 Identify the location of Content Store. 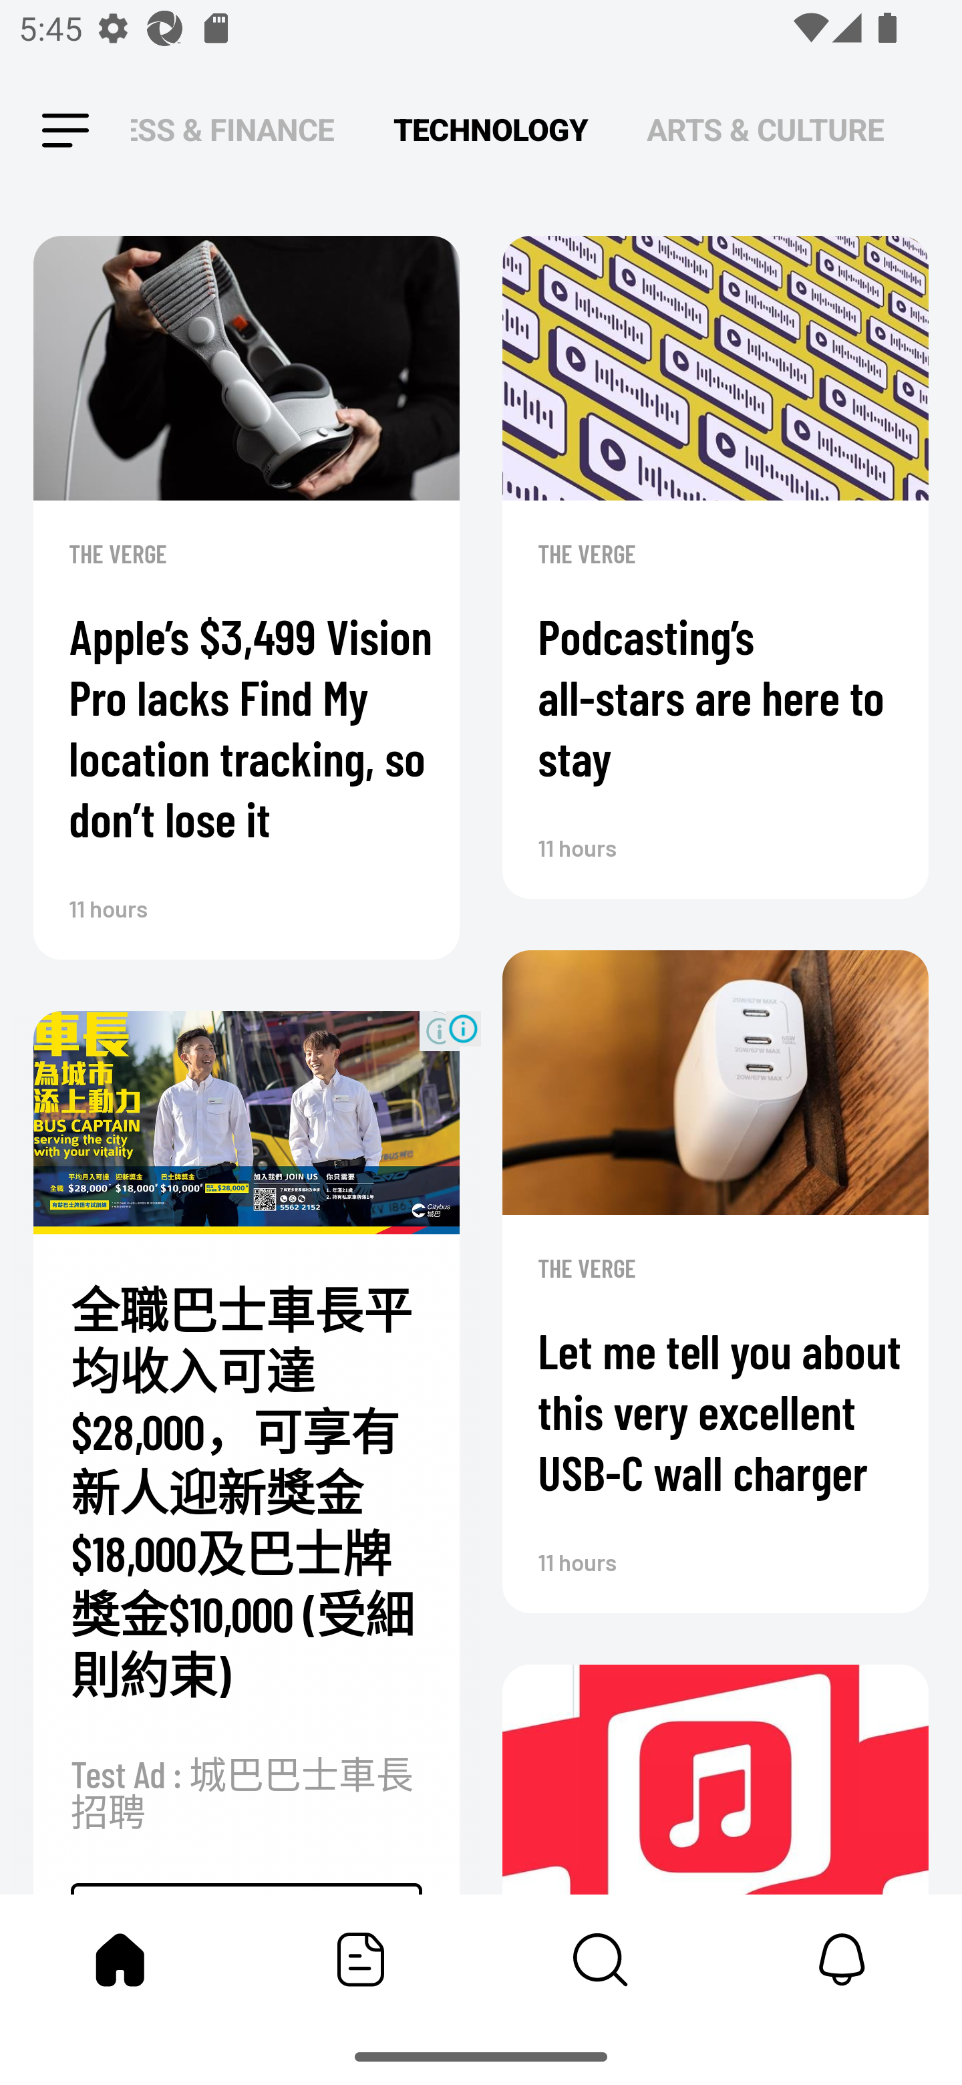
(601, 1959).